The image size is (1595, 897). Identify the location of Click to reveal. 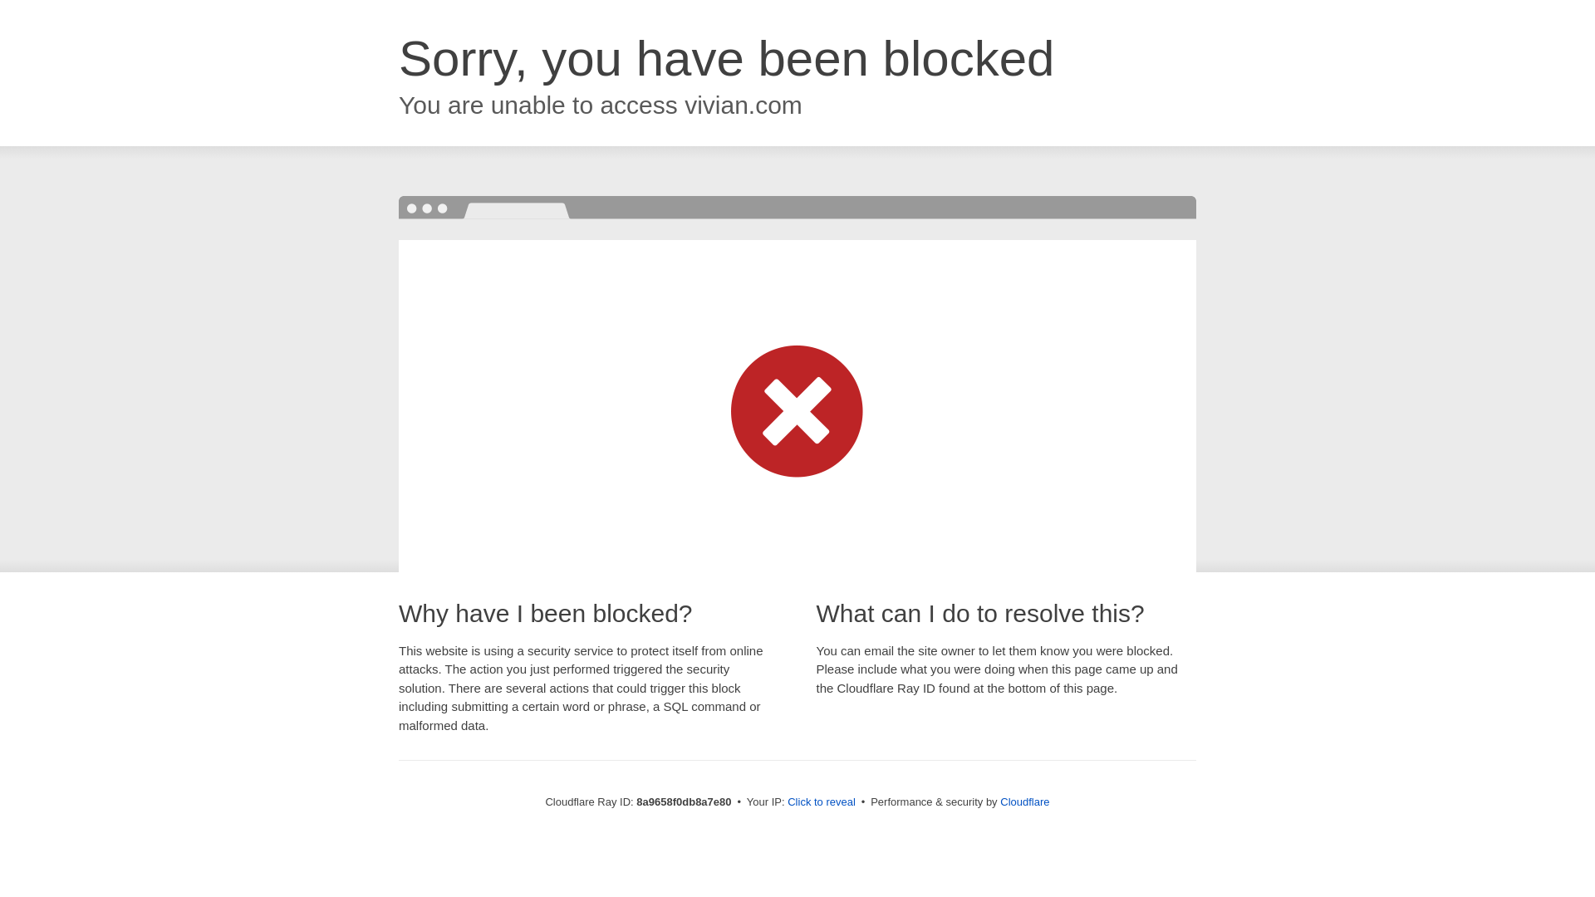
(821, 802).